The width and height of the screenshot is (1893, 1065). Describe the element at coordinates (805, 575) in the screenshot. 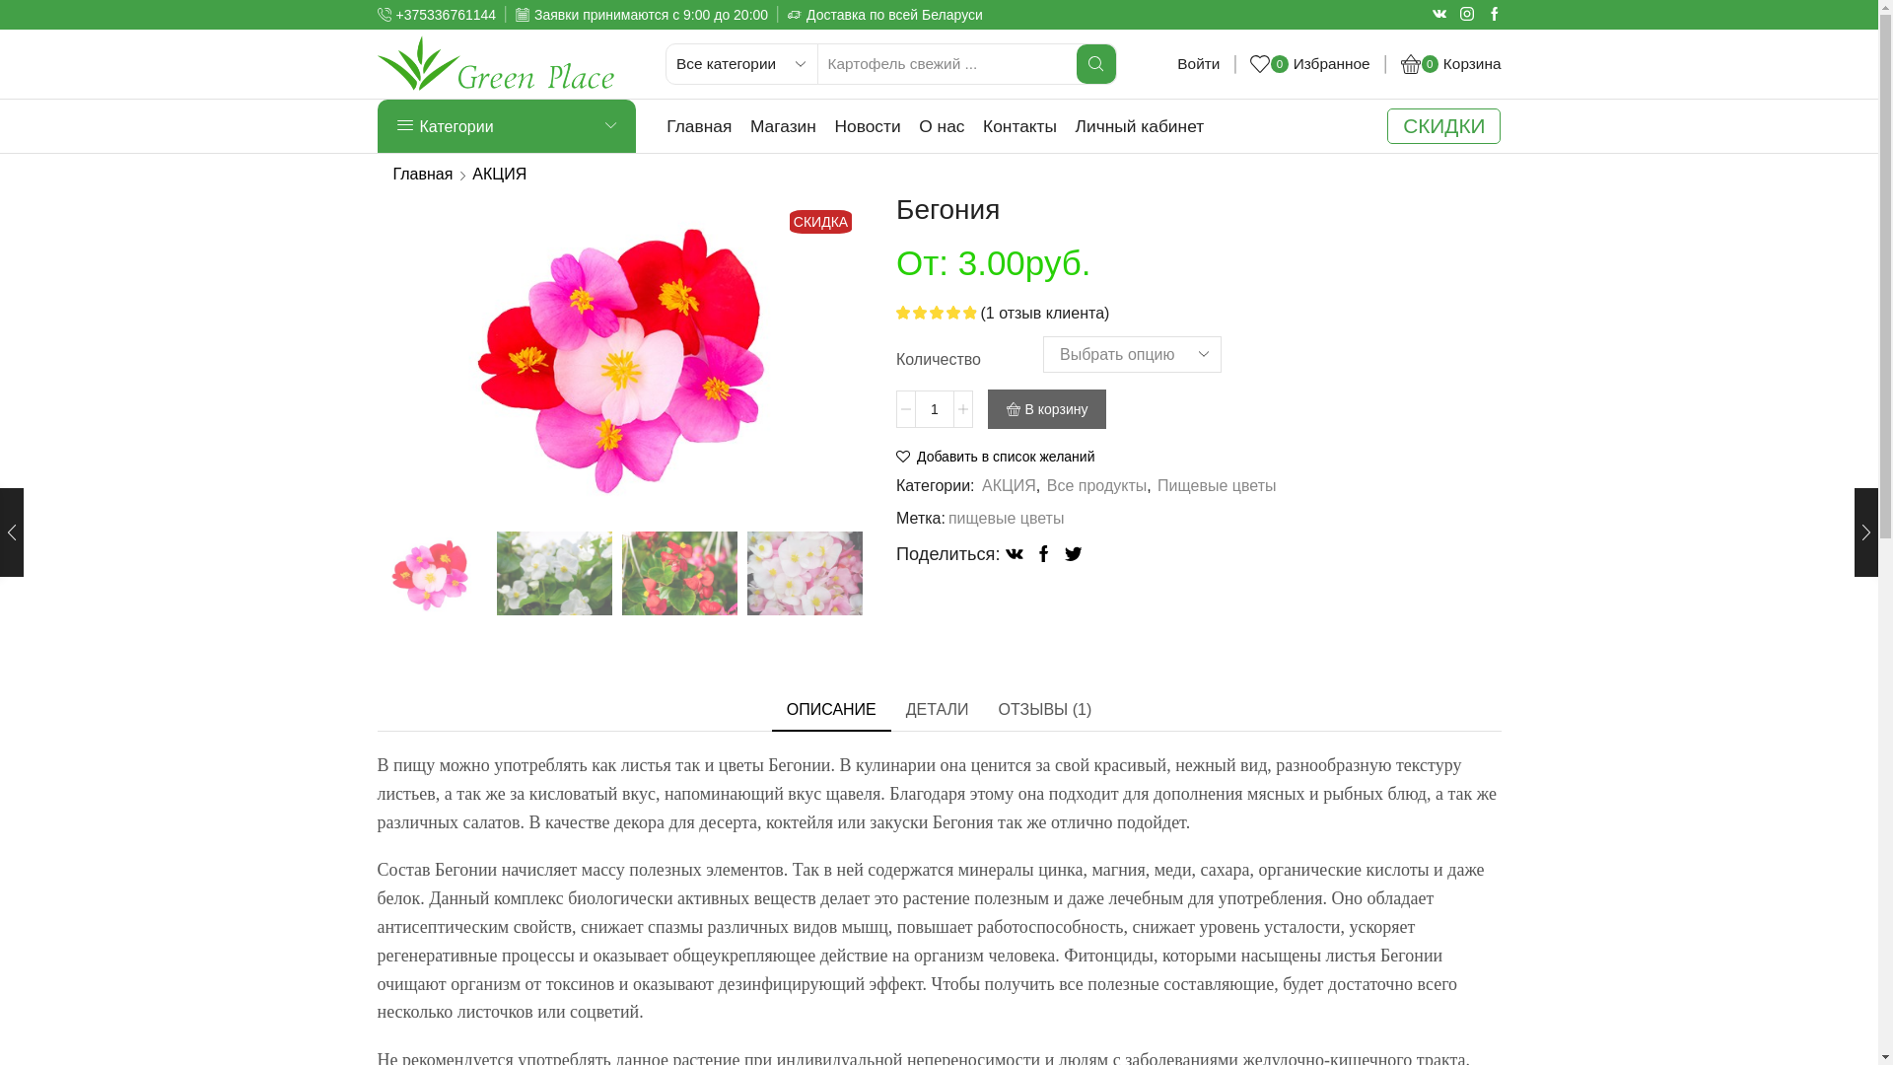

I see `IMG_20201119_151414-scaled-1.jpg` at that location.